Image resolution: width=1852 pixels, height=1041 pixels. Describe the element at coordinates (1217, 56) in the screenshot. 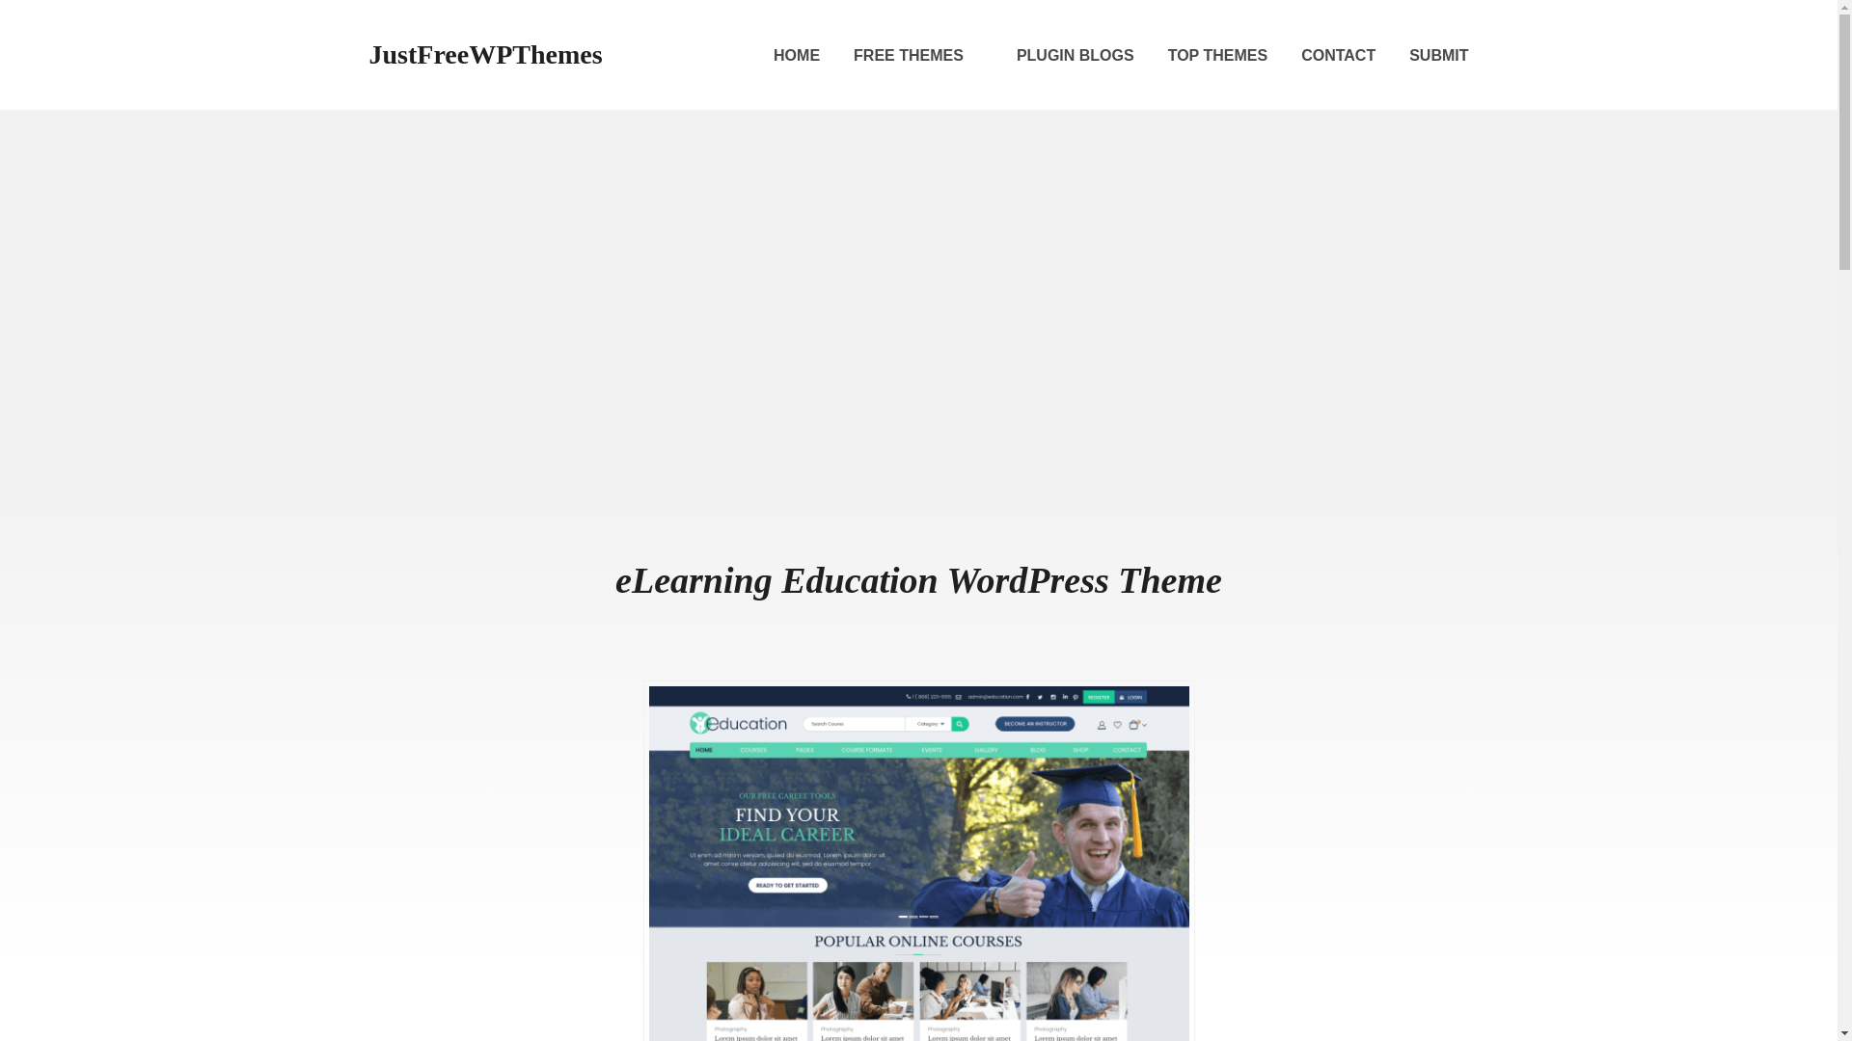

I see `TOP THEMES` at that location.